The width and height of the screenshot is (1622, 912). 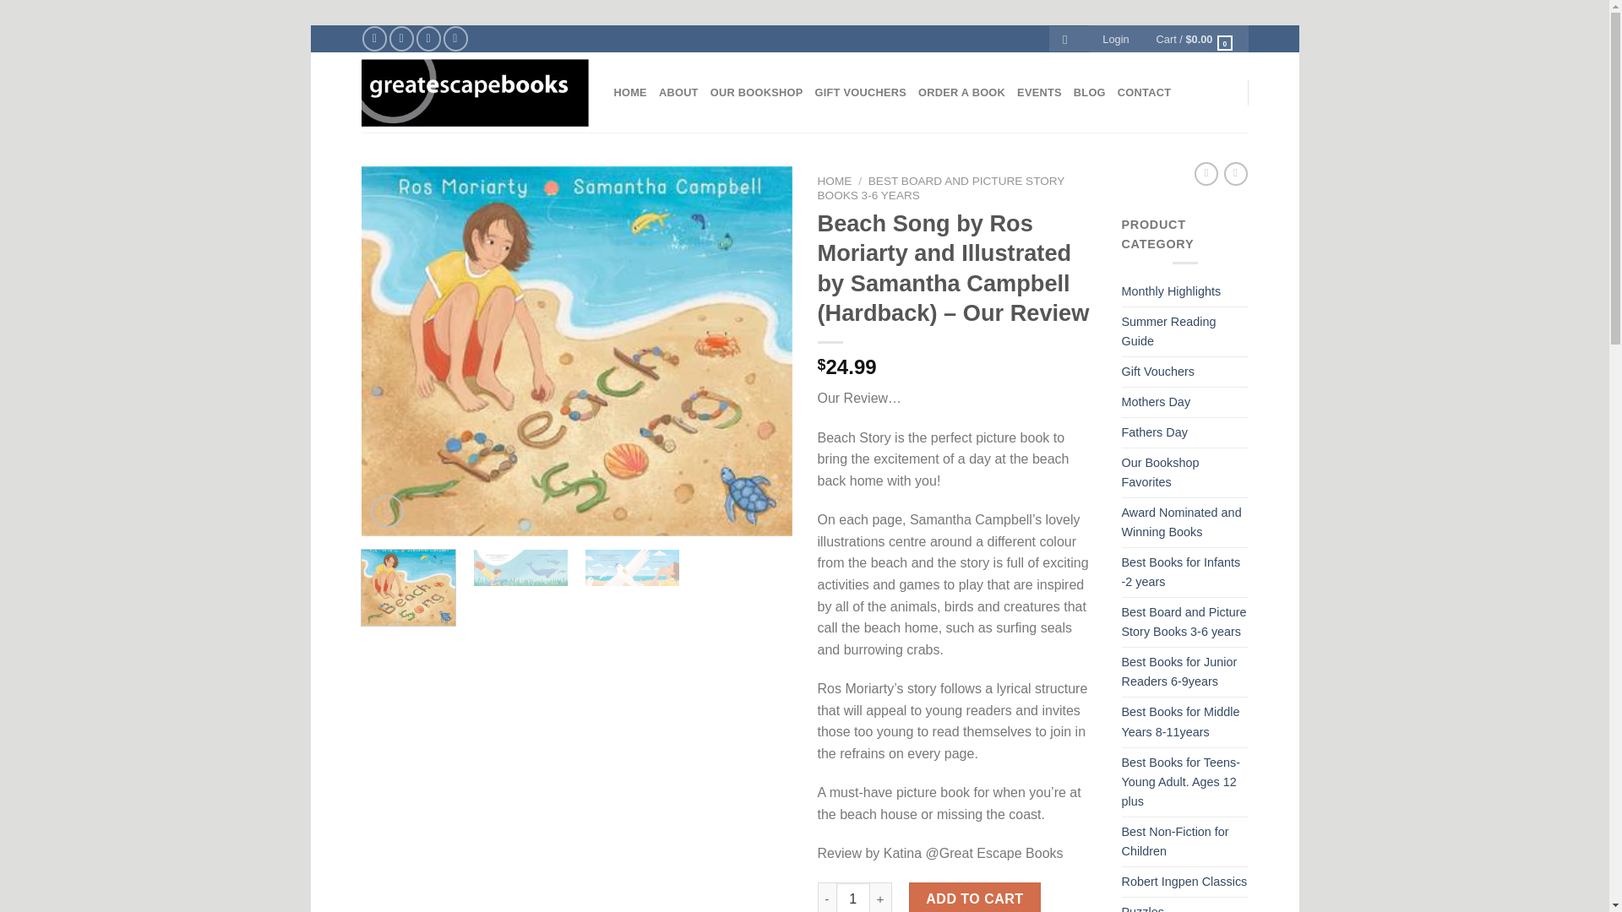 I want to click on -, so click(x=826, y=897).